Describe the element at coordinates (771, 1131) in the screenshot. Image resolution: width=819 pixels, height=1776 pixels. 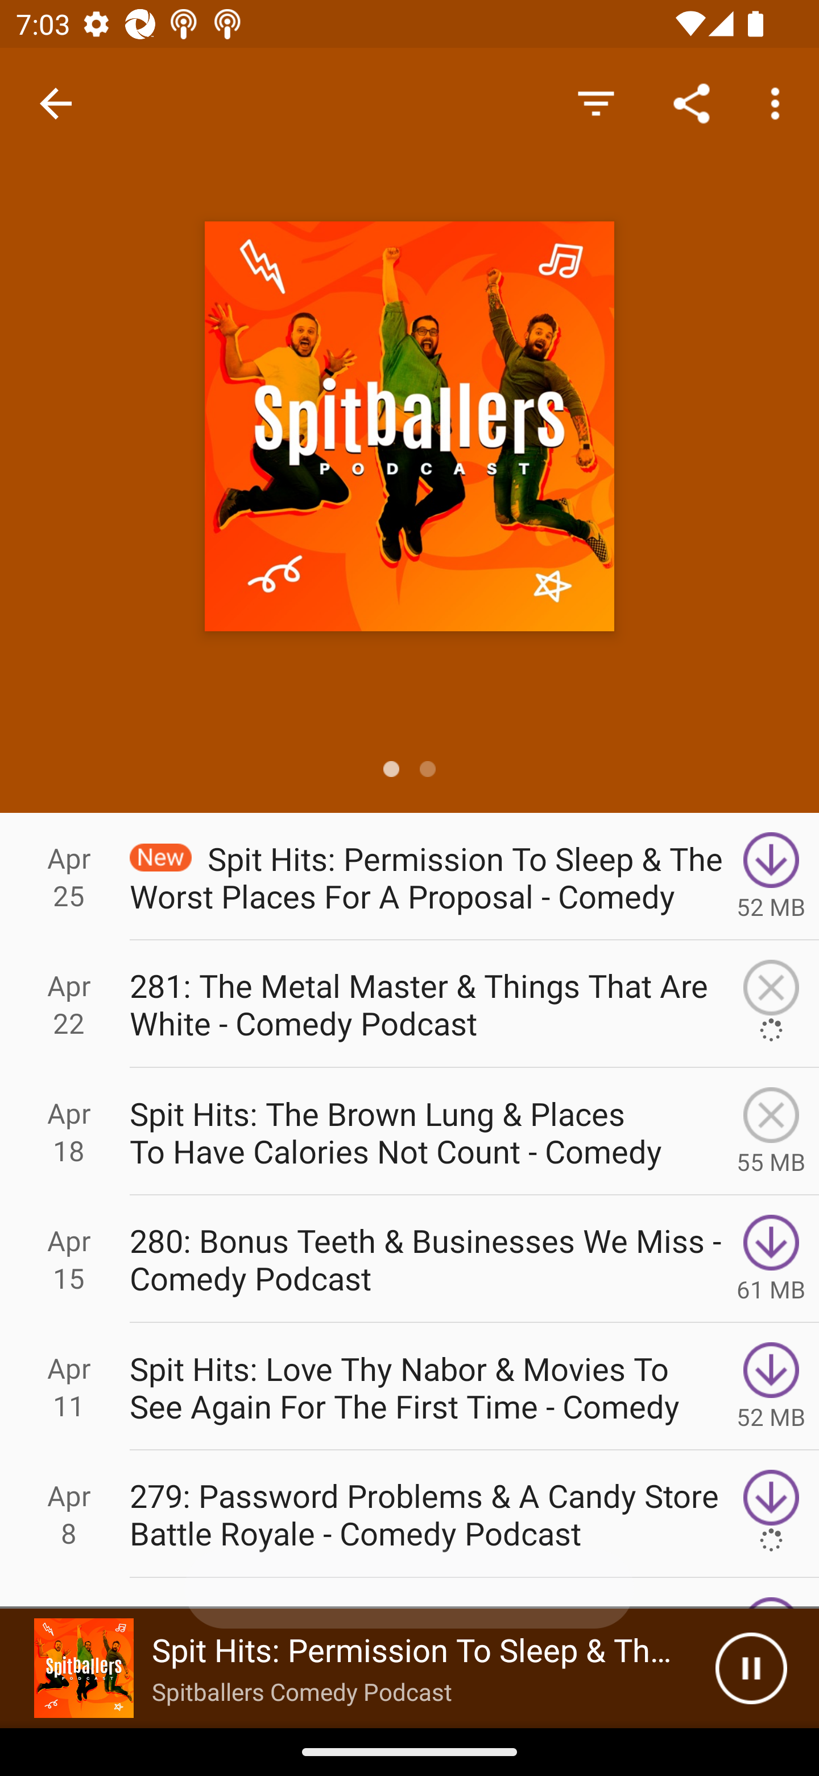
I see `Cancel
Download 55 MB` at that location.